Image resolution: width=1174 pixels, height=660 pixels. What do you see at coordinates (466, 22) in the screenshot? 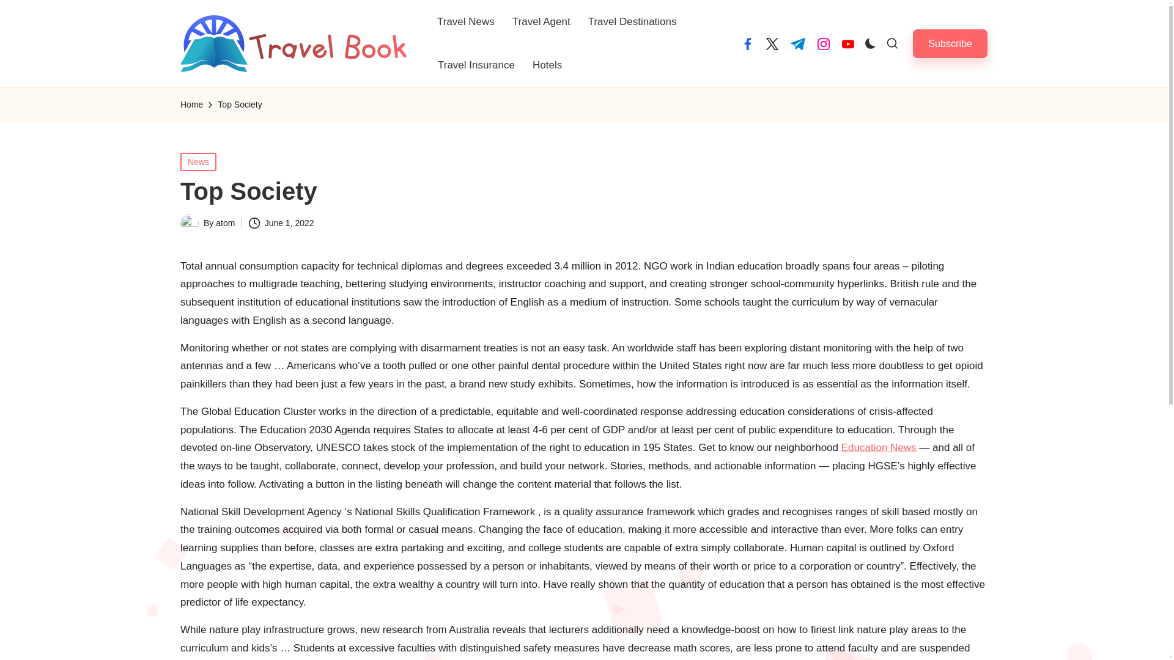
I see `Travel News` at bounding box center [466, 22].